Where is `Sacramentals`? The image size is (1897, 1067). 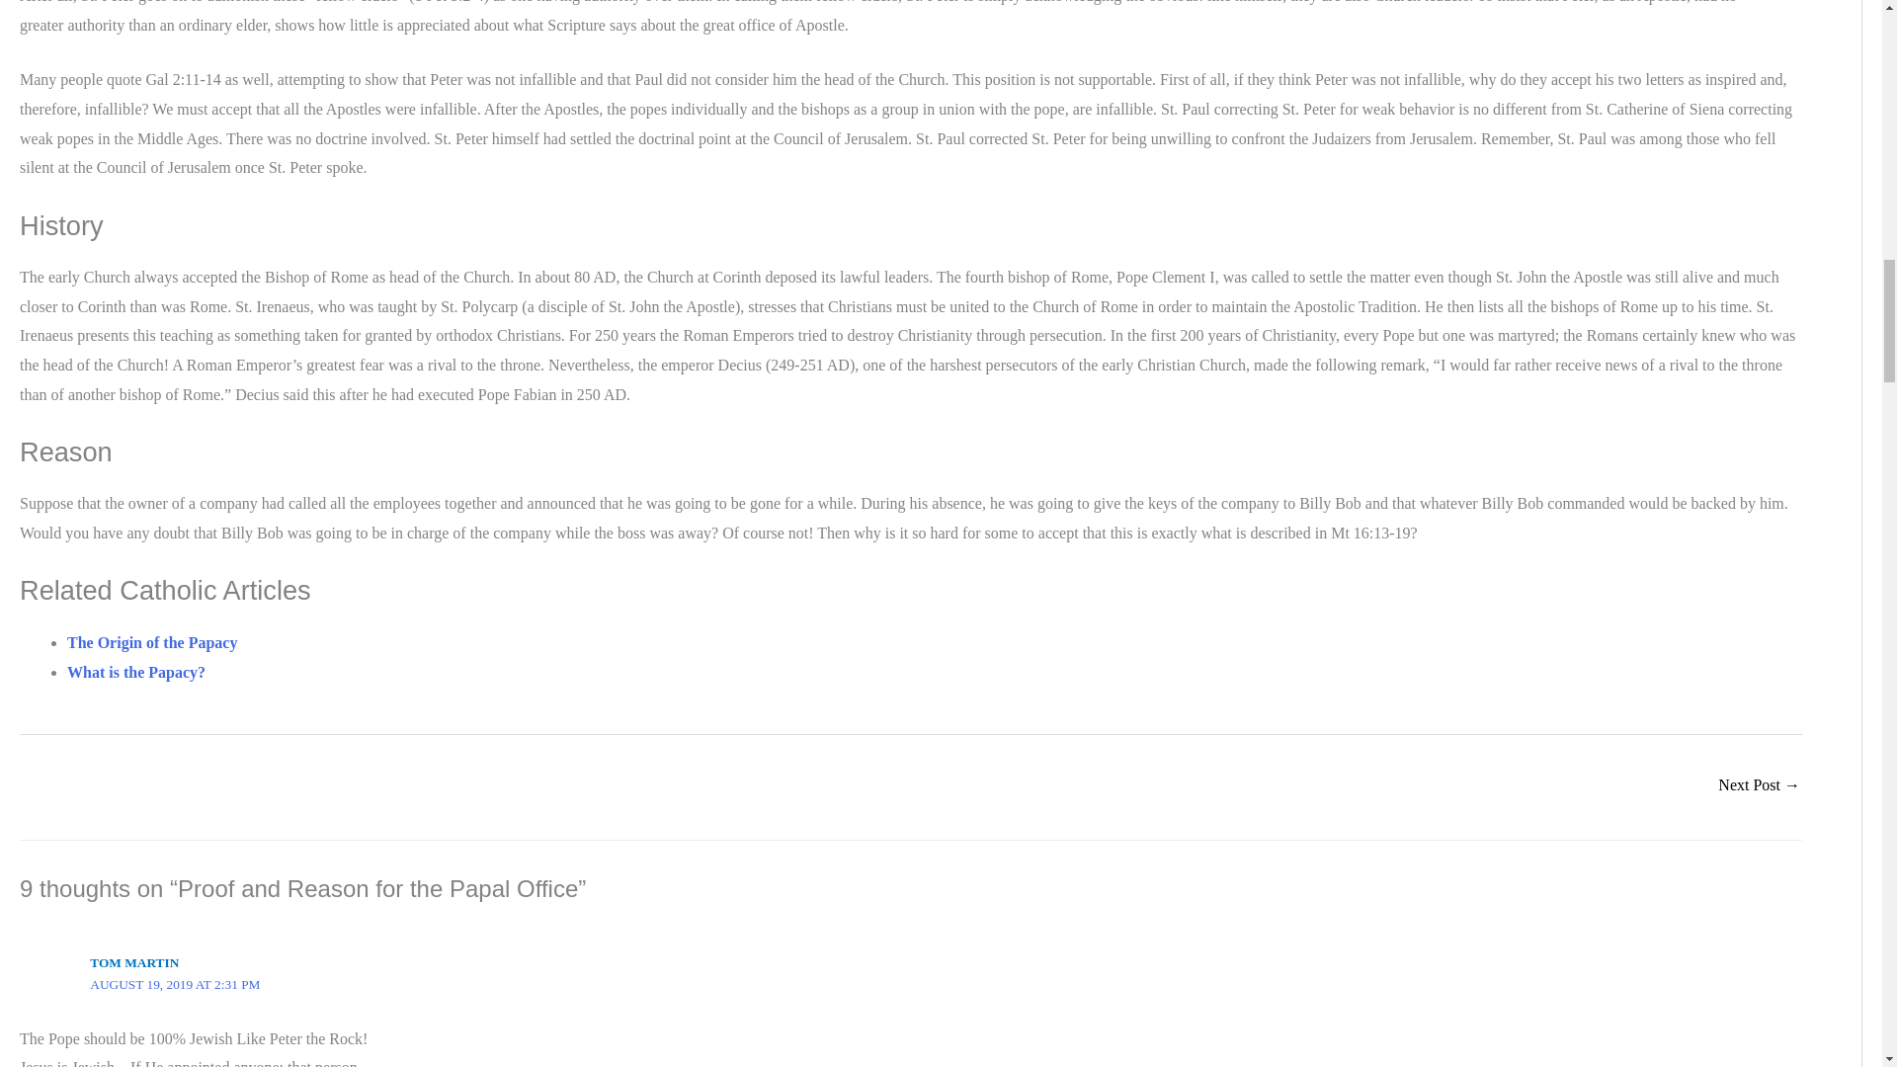 Sacramentals is located at coordinates (1759, 786).